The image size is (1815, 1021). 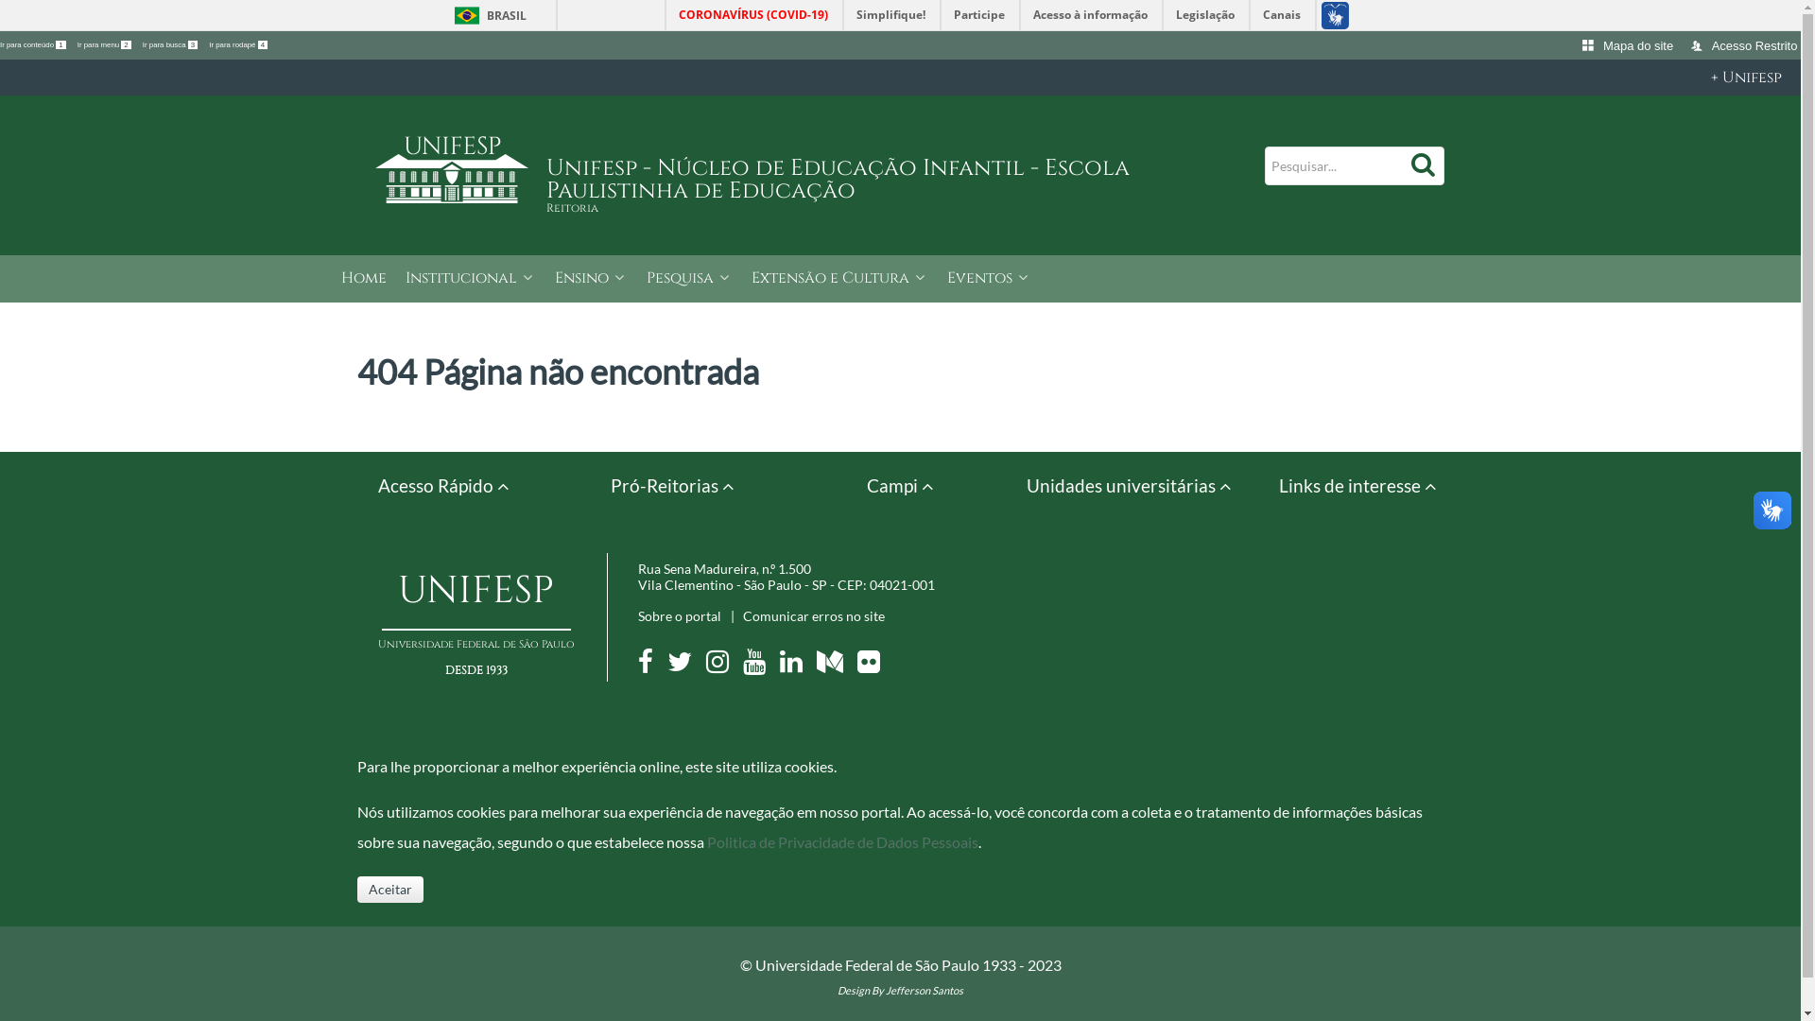 I want to click on Ir para menu 2, so click(x=106, y=45).